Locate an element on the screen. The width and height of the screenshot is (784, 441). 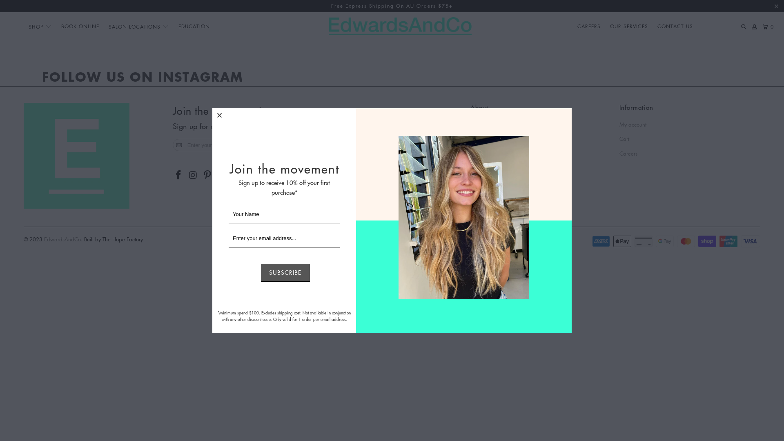
CONTACT US is located at coordinates (675, 27).